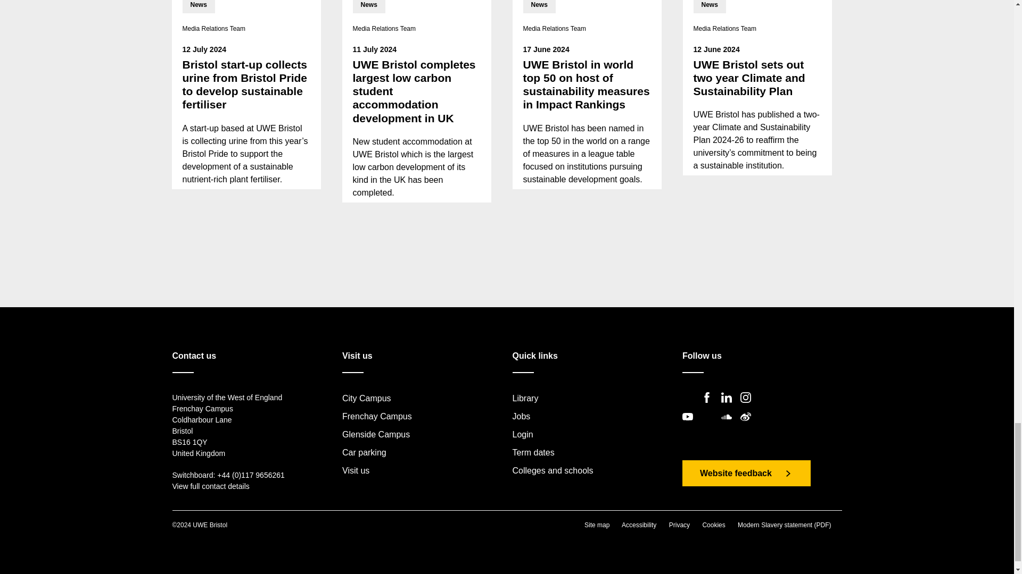 The height and width of the screenshot is (574, 1022). What do you see at coordinates (748, 425) in the screenshot?
I see `Weibo` at bounding box center [748, 425].